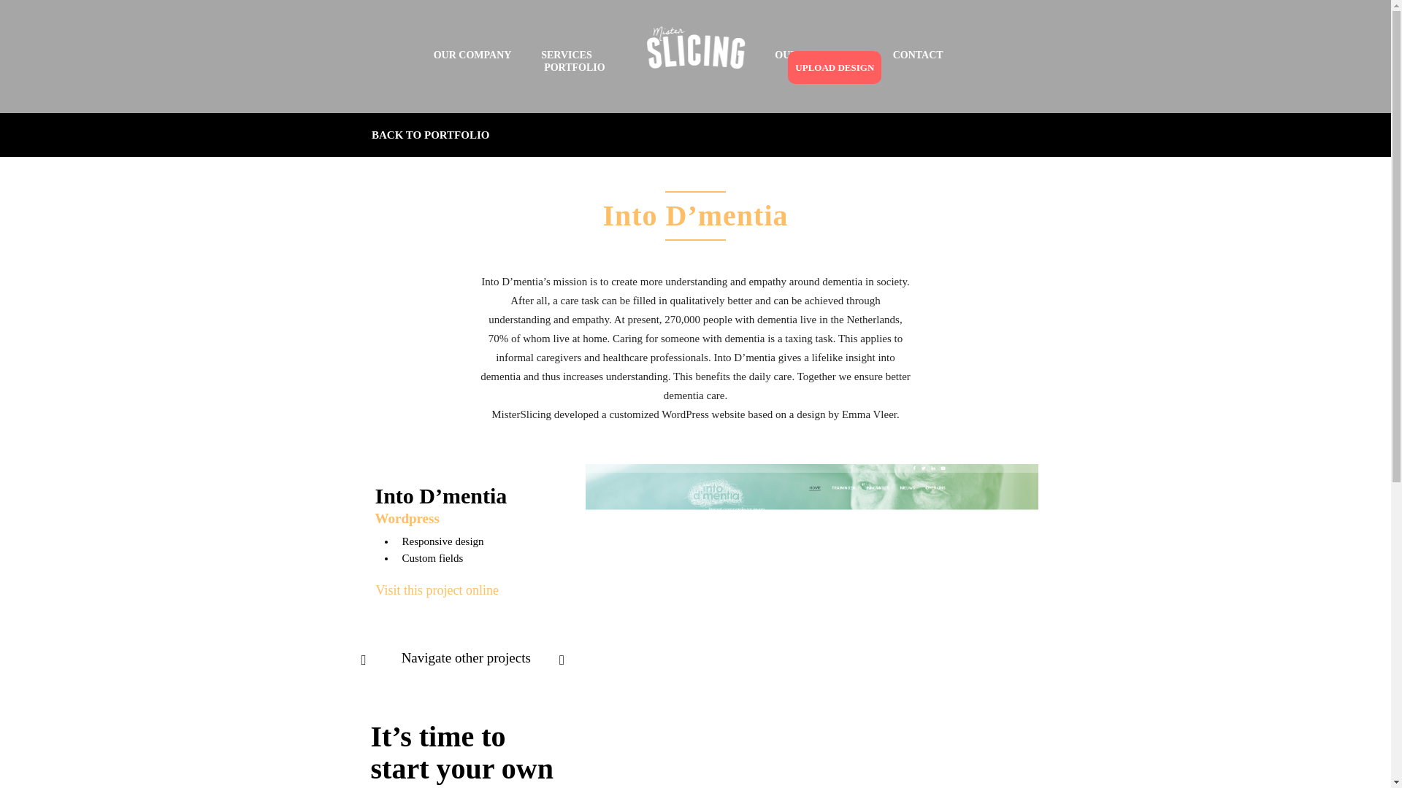 The image size is (1402, 788). What do you see at coordinates (862, 55) in the screenshot?
I see `BLOG` at bounding box center [862, 55].